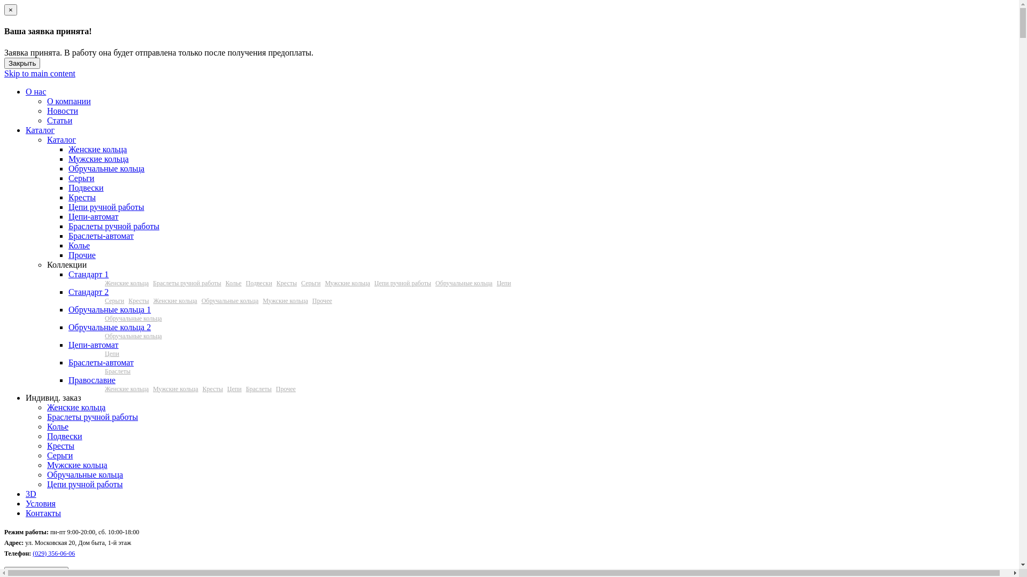 The image size is (1027, 577). I want to click on 3D, so click(31, 494).